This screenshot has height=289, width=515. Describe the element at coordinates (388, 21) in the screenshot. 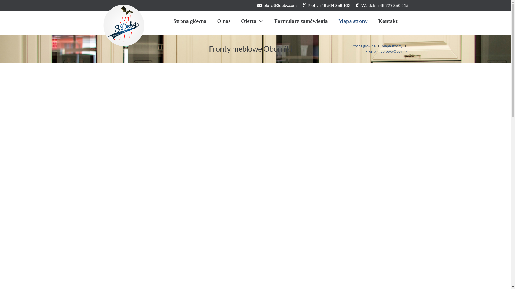

I see `Kontakt` at that location.